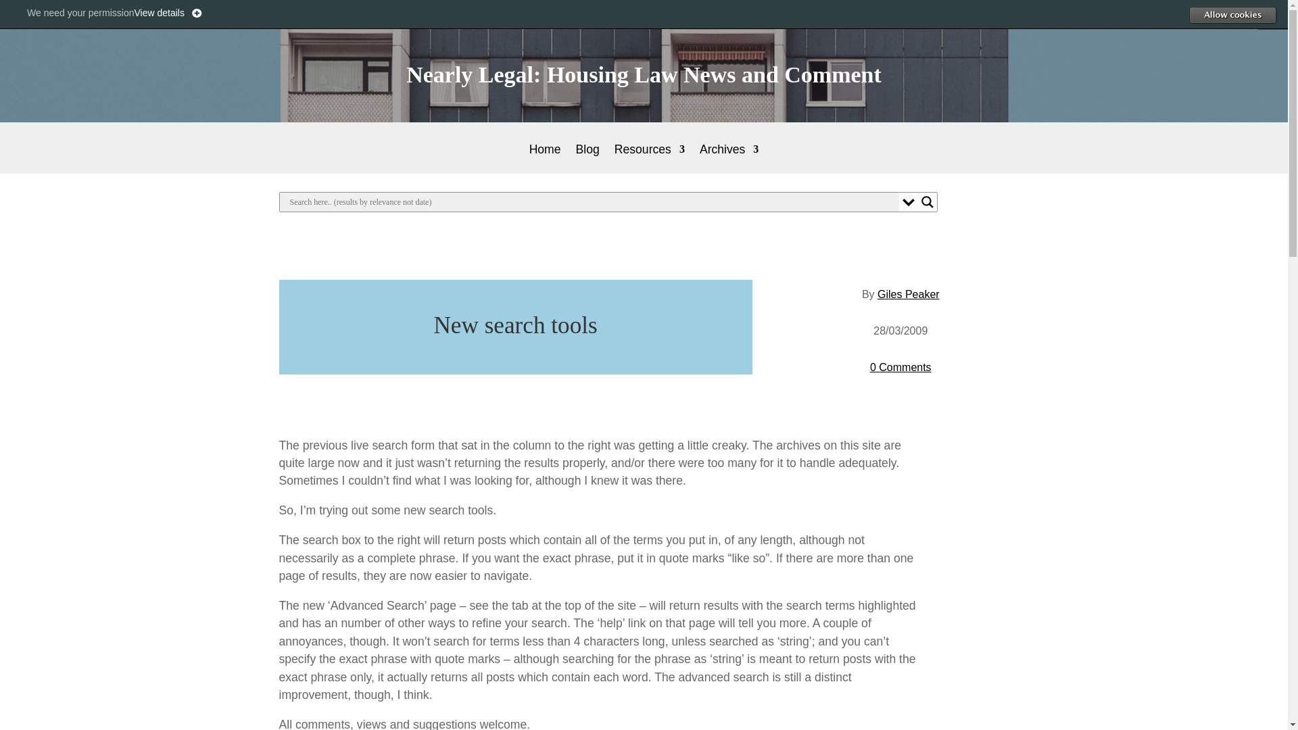 This screenshot has width=1298, height=730. What do you see at coordinates (729, 159) in the screenshot?
I see `Archives` at bounding box center [729, 159].